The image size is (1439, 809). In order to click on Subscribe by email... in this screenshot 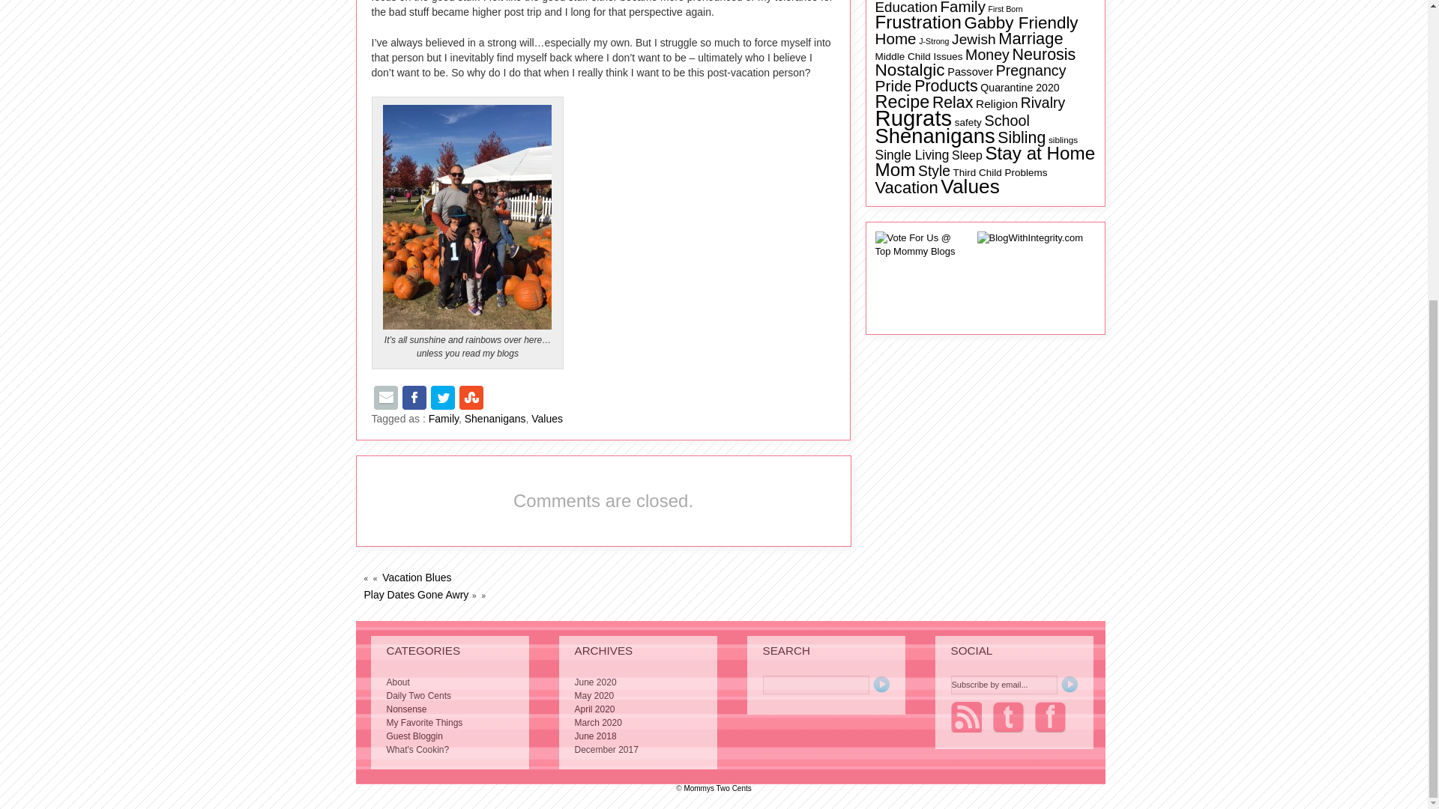, I will do `click(1003, 685)`.